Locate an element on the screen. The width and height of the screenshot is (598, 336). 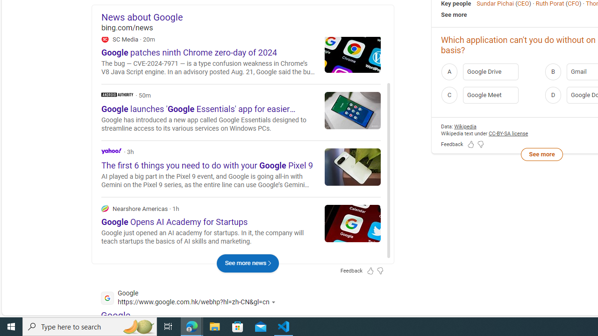
The first 6 things you need to do with your Google Pixel 9 is located at coordinates (353, 167).